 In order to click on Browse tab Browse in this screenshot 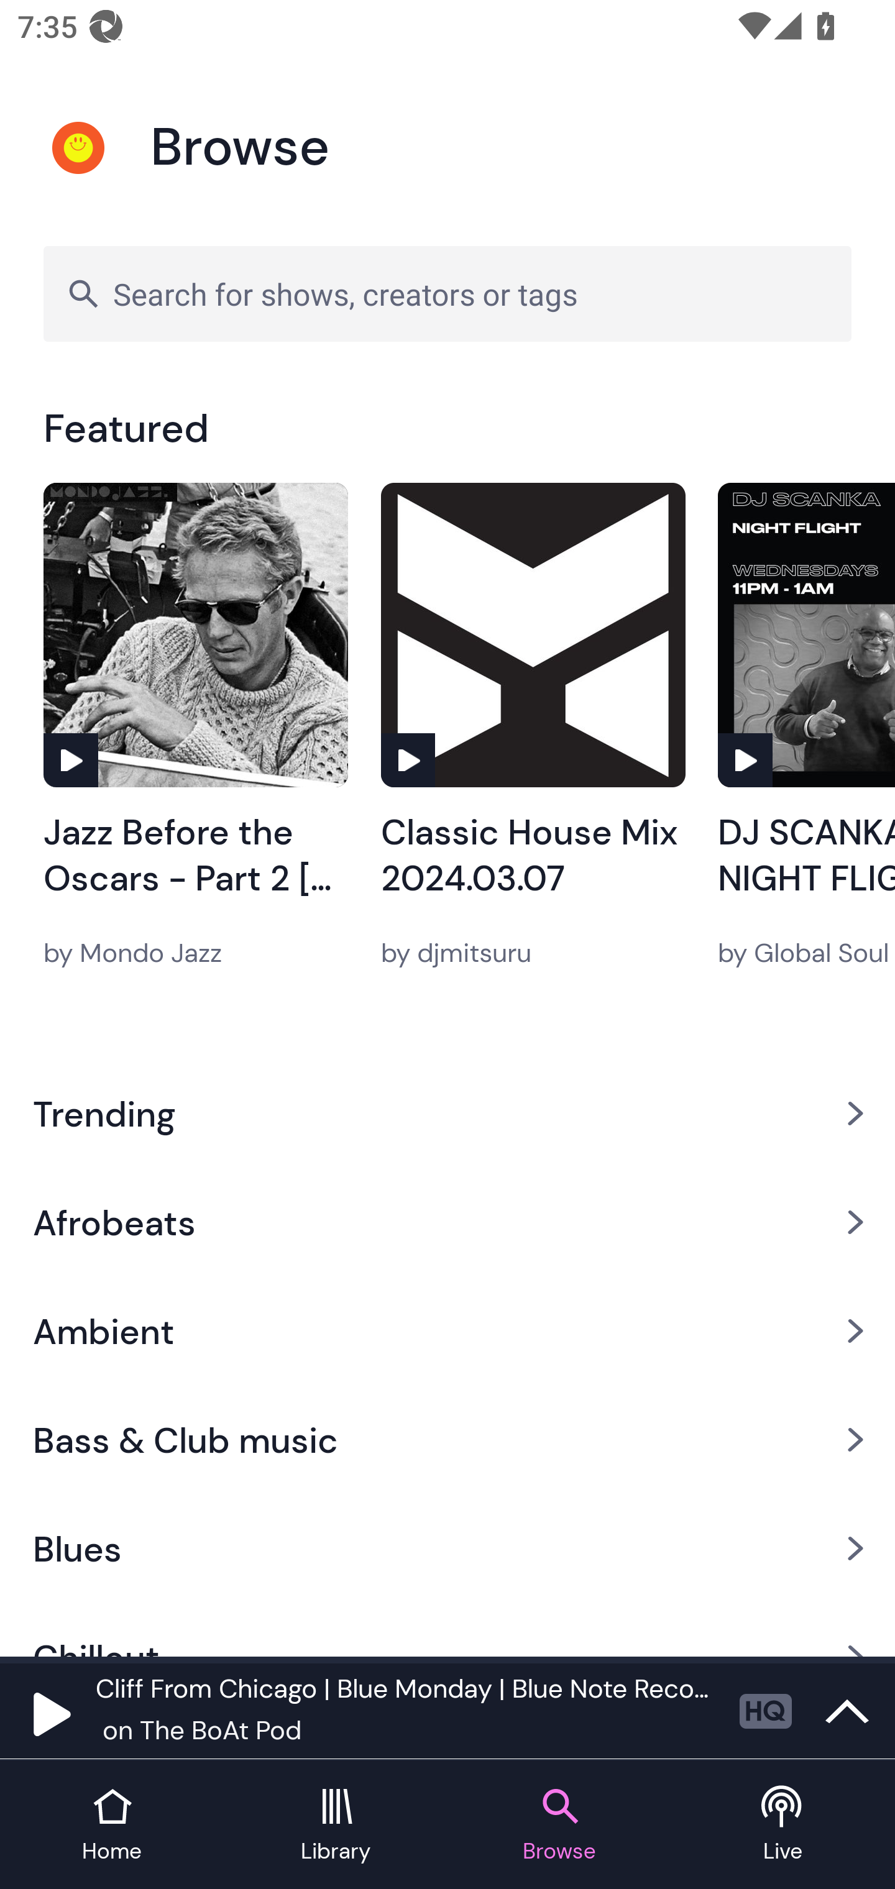, I will do `click(559, 1826)`.